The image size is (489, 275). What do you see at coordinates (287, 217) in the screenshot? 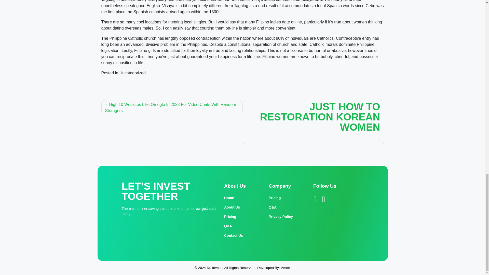
I see `Privacy Policy` at bounding box center [287, 217].